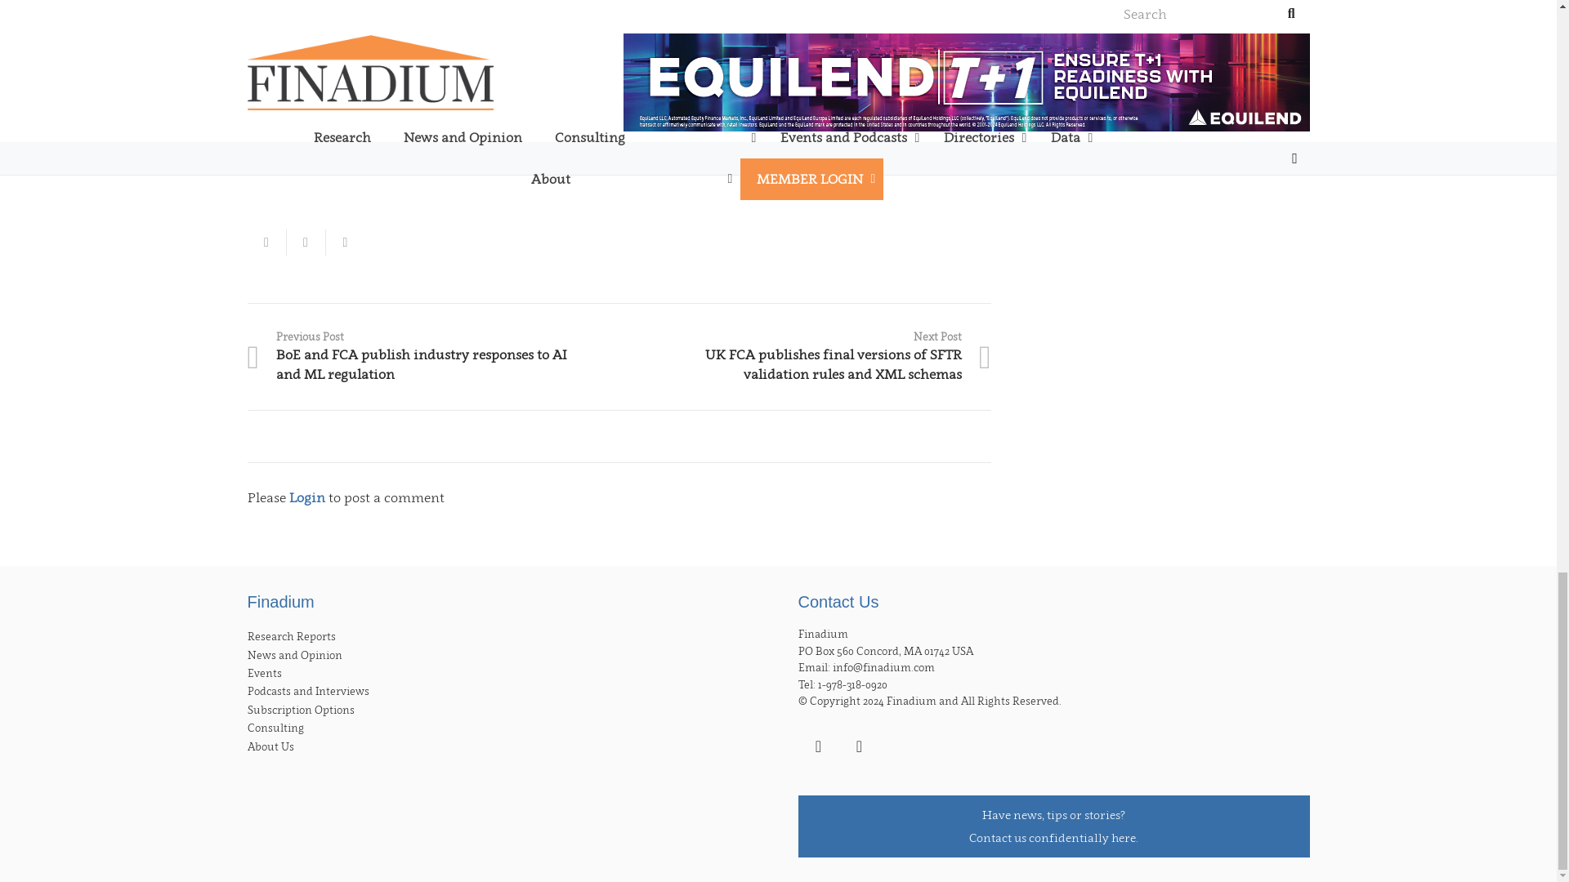  Describe the element at coordinates (266, 242) in the screenshot. I see `Email this` at that location.